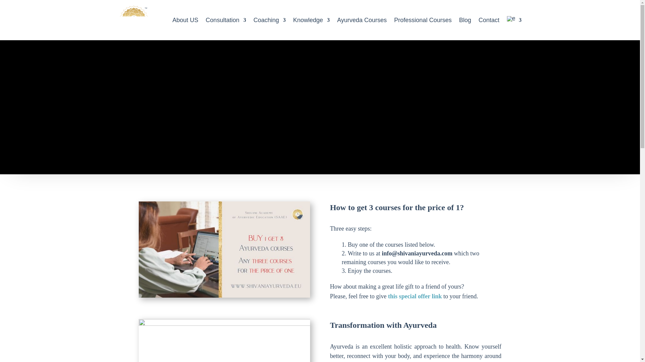 The image size is (645, 362). Describe the element at coordinates (423, 20) in the screenshot. I see `Professional Courses` at that location.